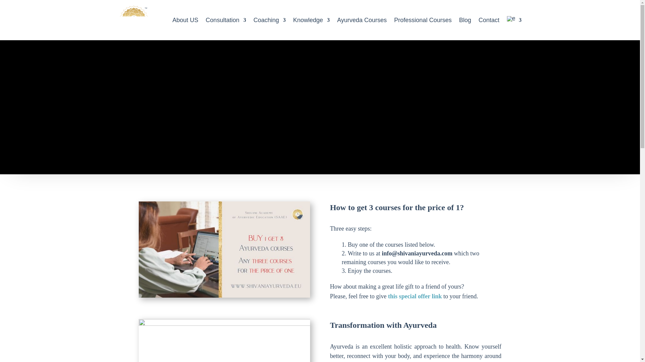 The image size is (645, 362). Describe the element at coordinates (423, 20) in the screenshot. I see `Professional Courses` at that location.